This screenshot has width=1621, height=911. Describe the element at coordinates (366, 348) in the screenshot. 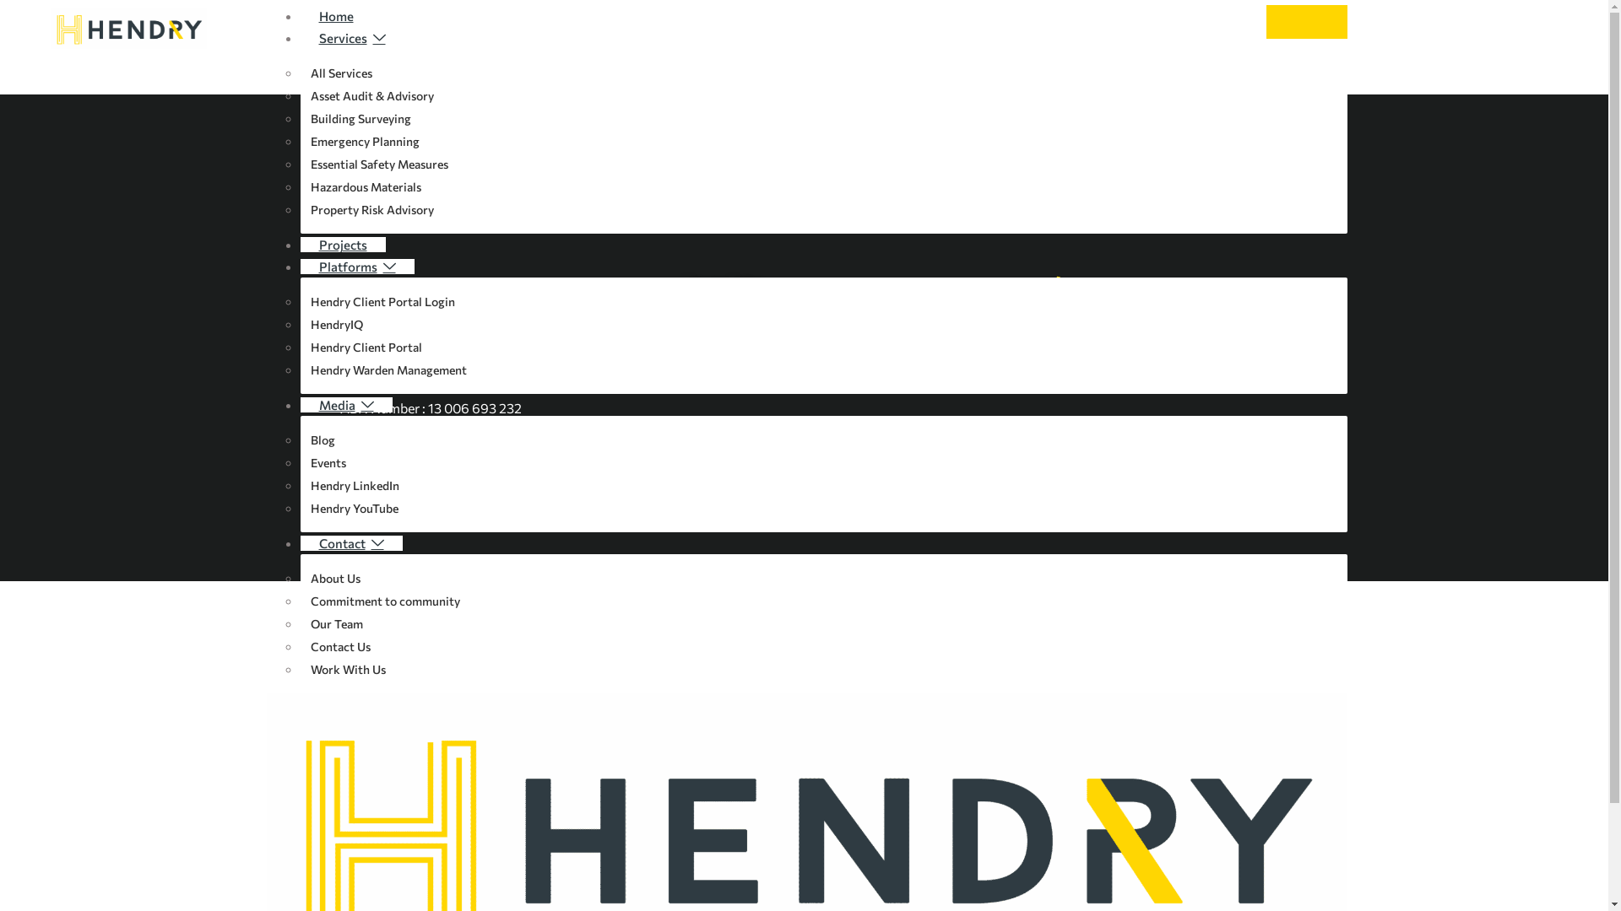

I see `Hendry Client Portal` at that location.